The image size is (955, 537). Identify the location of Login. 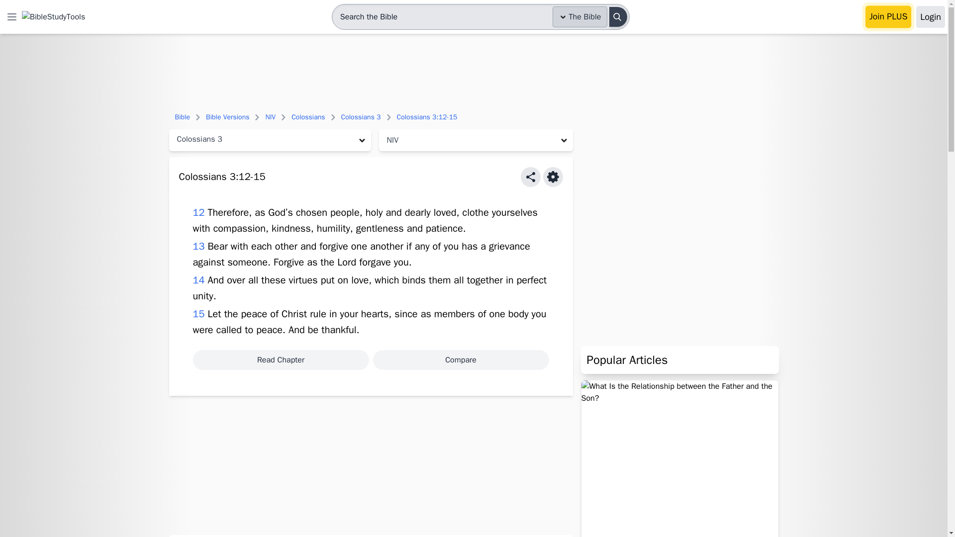
(930, 17).